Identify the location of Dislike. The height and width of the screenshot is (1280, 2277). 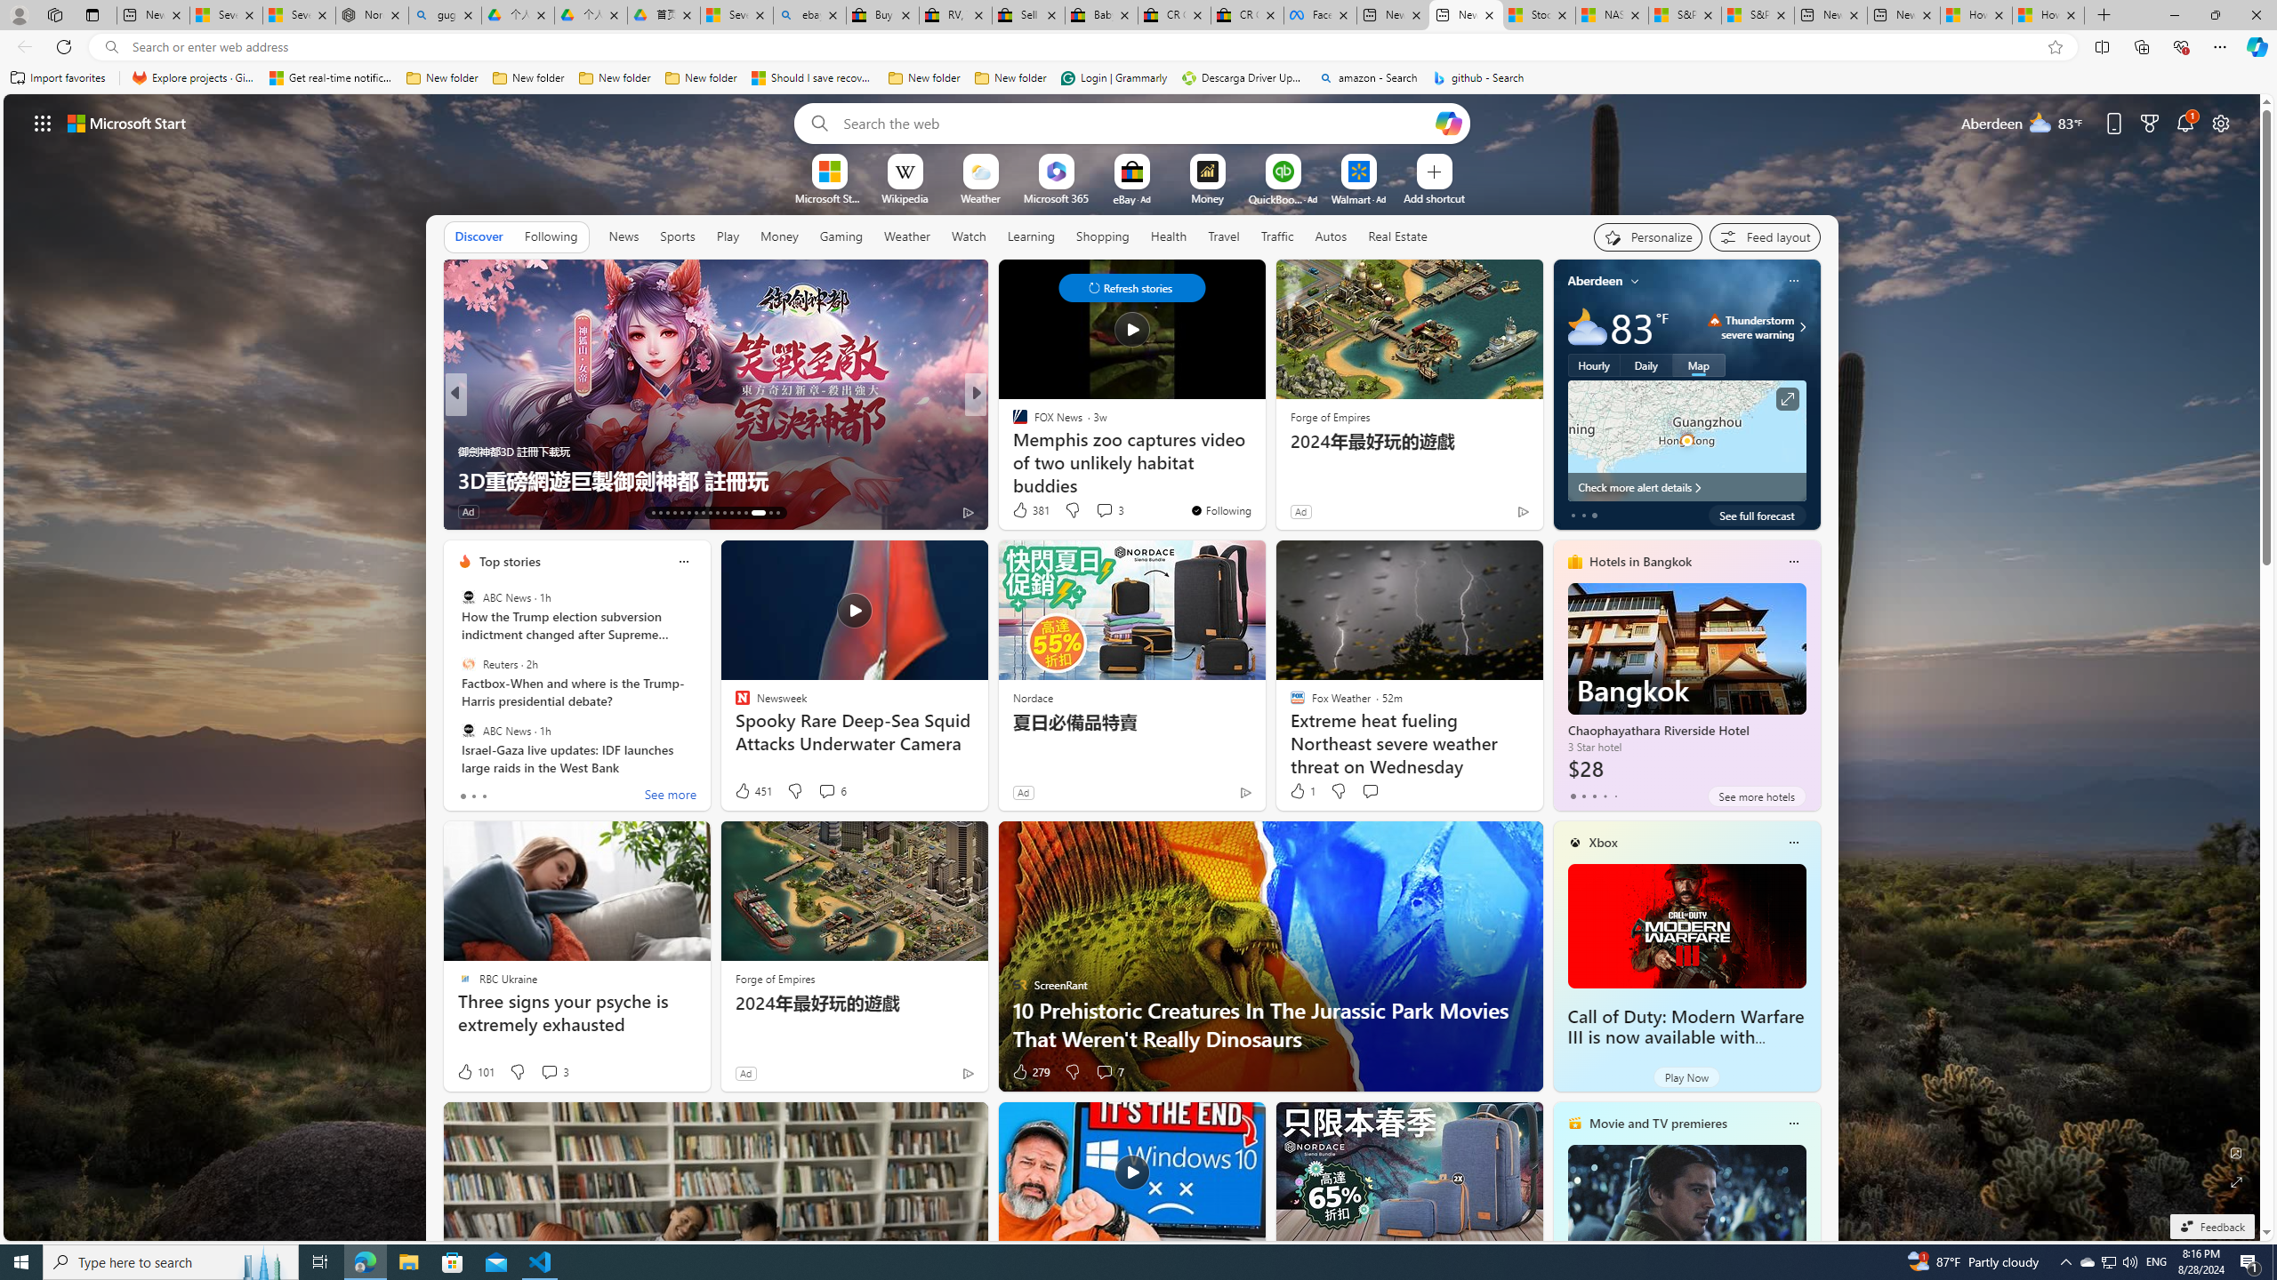
(1072, 1072).